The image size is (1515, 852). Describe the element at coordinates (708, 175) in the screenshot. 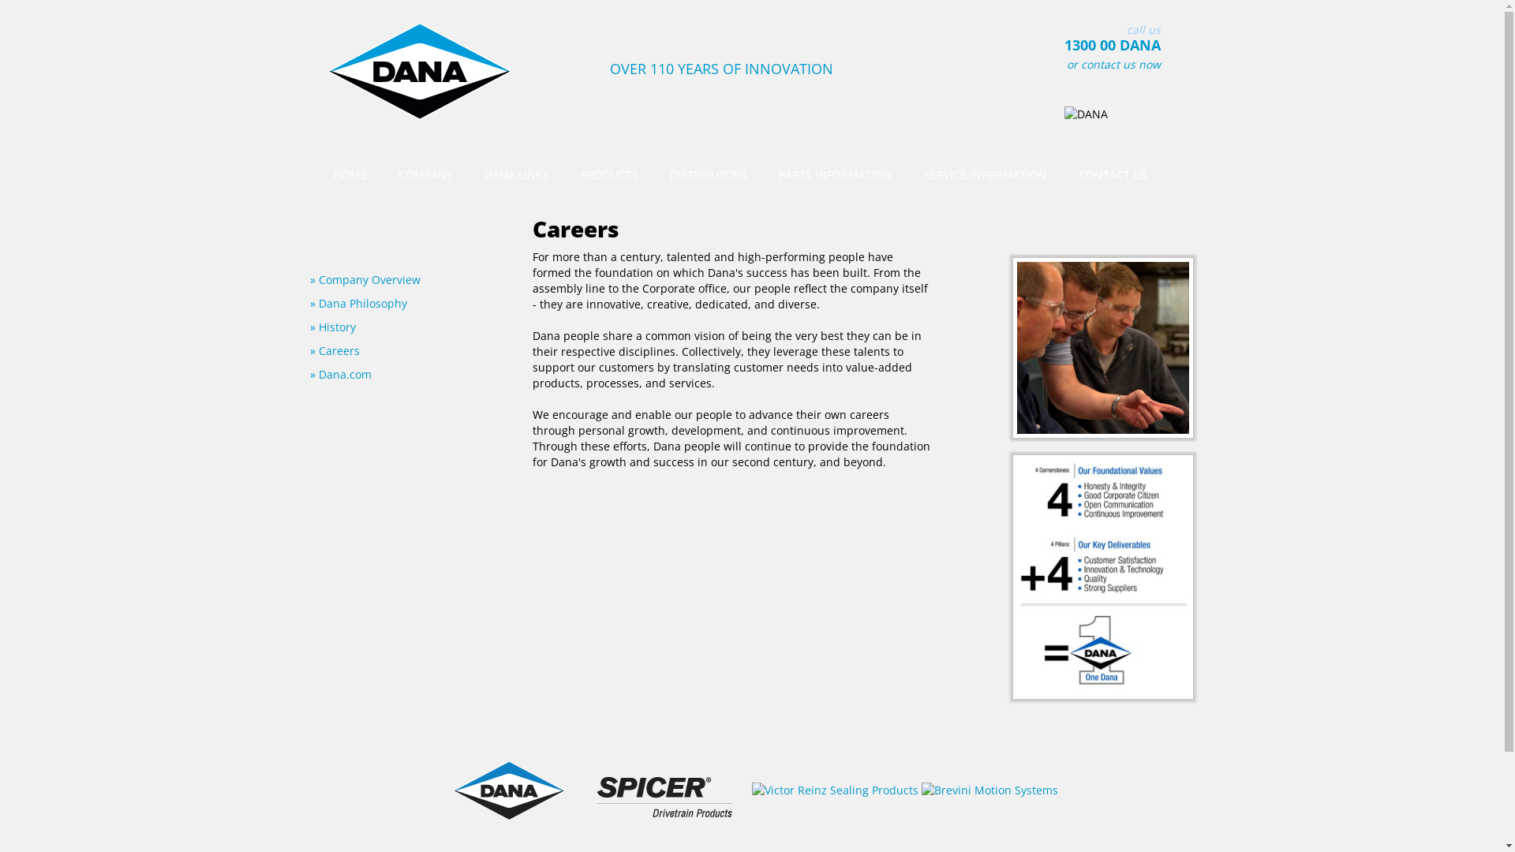

I see `DISTRIBUTORS` at that location.